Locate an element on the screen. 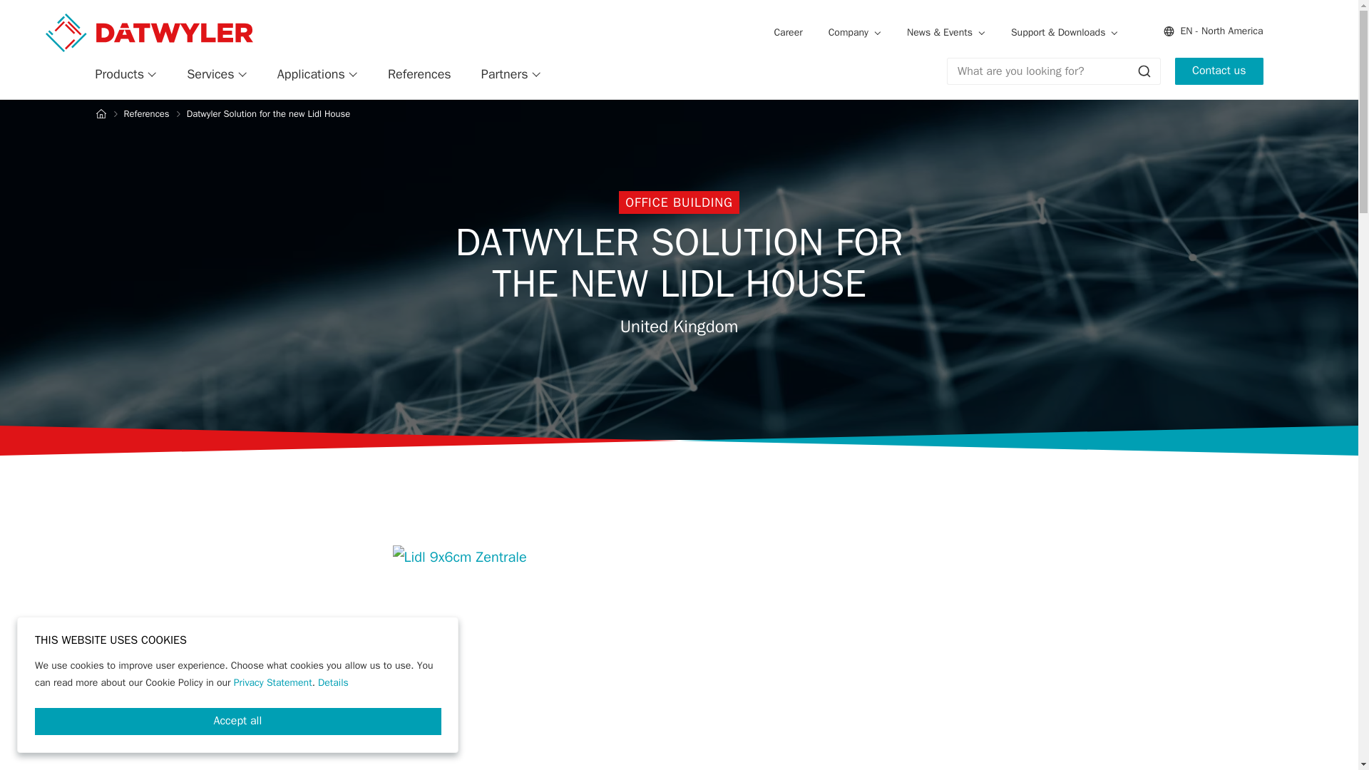 This screenshot has width=1369, height=770. Contact us is located at coordinates (1218, 71).